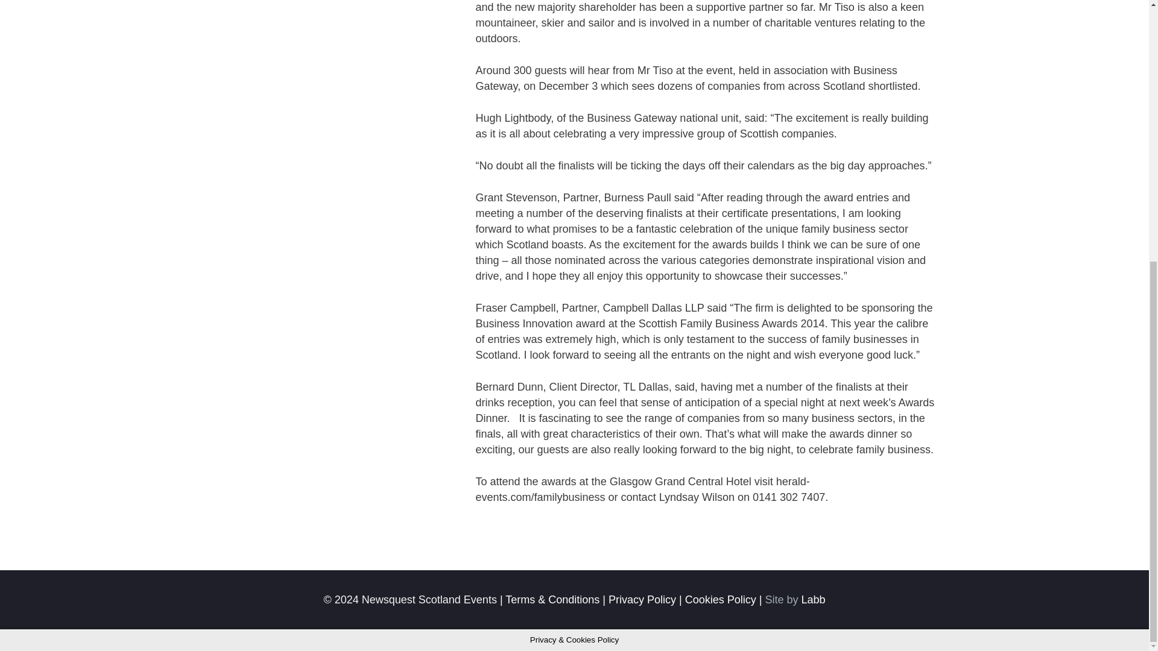 The width and height of the screenshot is (1158, 651). What do you see at coordinates (720, 599) in the screenshot?
I see `Cookies Policy` at bounding box center [720, 599].